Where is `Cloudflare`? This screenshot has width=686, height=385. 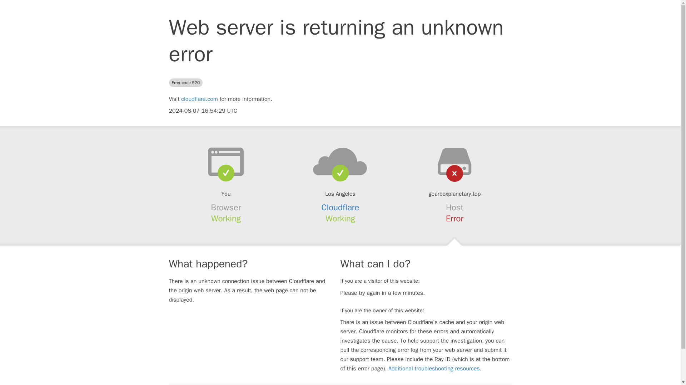 Cloudflare is located at coordinates (340, 207).